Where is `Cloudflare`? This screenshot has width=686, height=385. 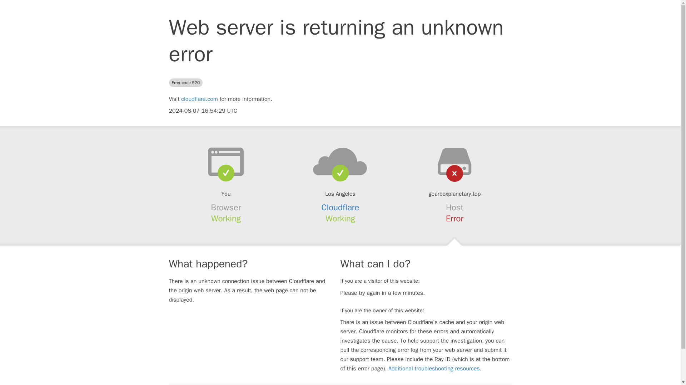 Cloudflare is located at coordinates (340, 207).